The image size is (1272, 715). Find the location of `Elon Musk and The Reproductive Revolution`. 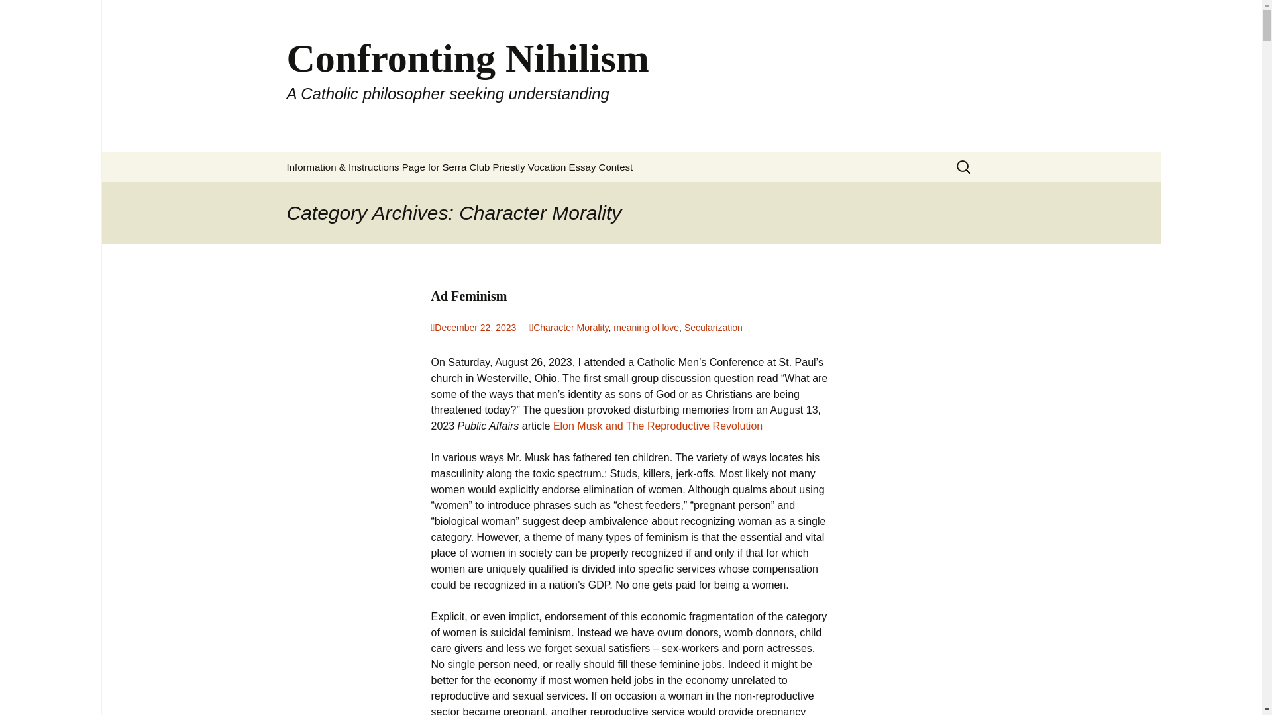

Elon Musk and The Reproductive Revolution is located at coordinates (657, 426).